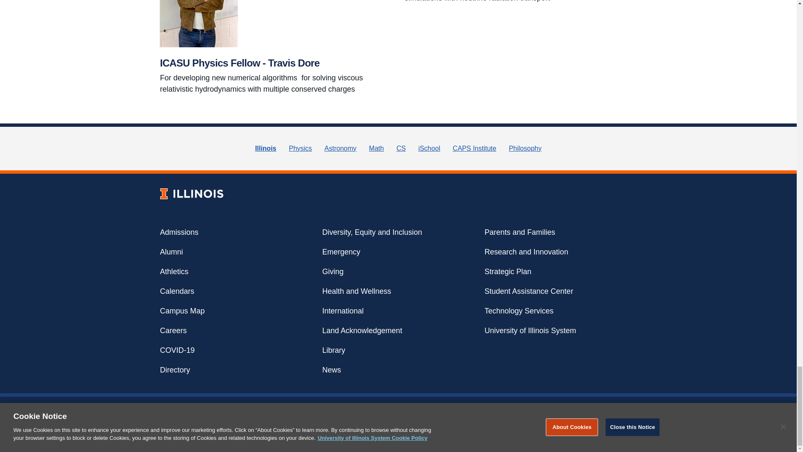 Image resolution: width=803 pixels, height=452 pixels. I want to click on CAPS Institute, so click(474, 148).